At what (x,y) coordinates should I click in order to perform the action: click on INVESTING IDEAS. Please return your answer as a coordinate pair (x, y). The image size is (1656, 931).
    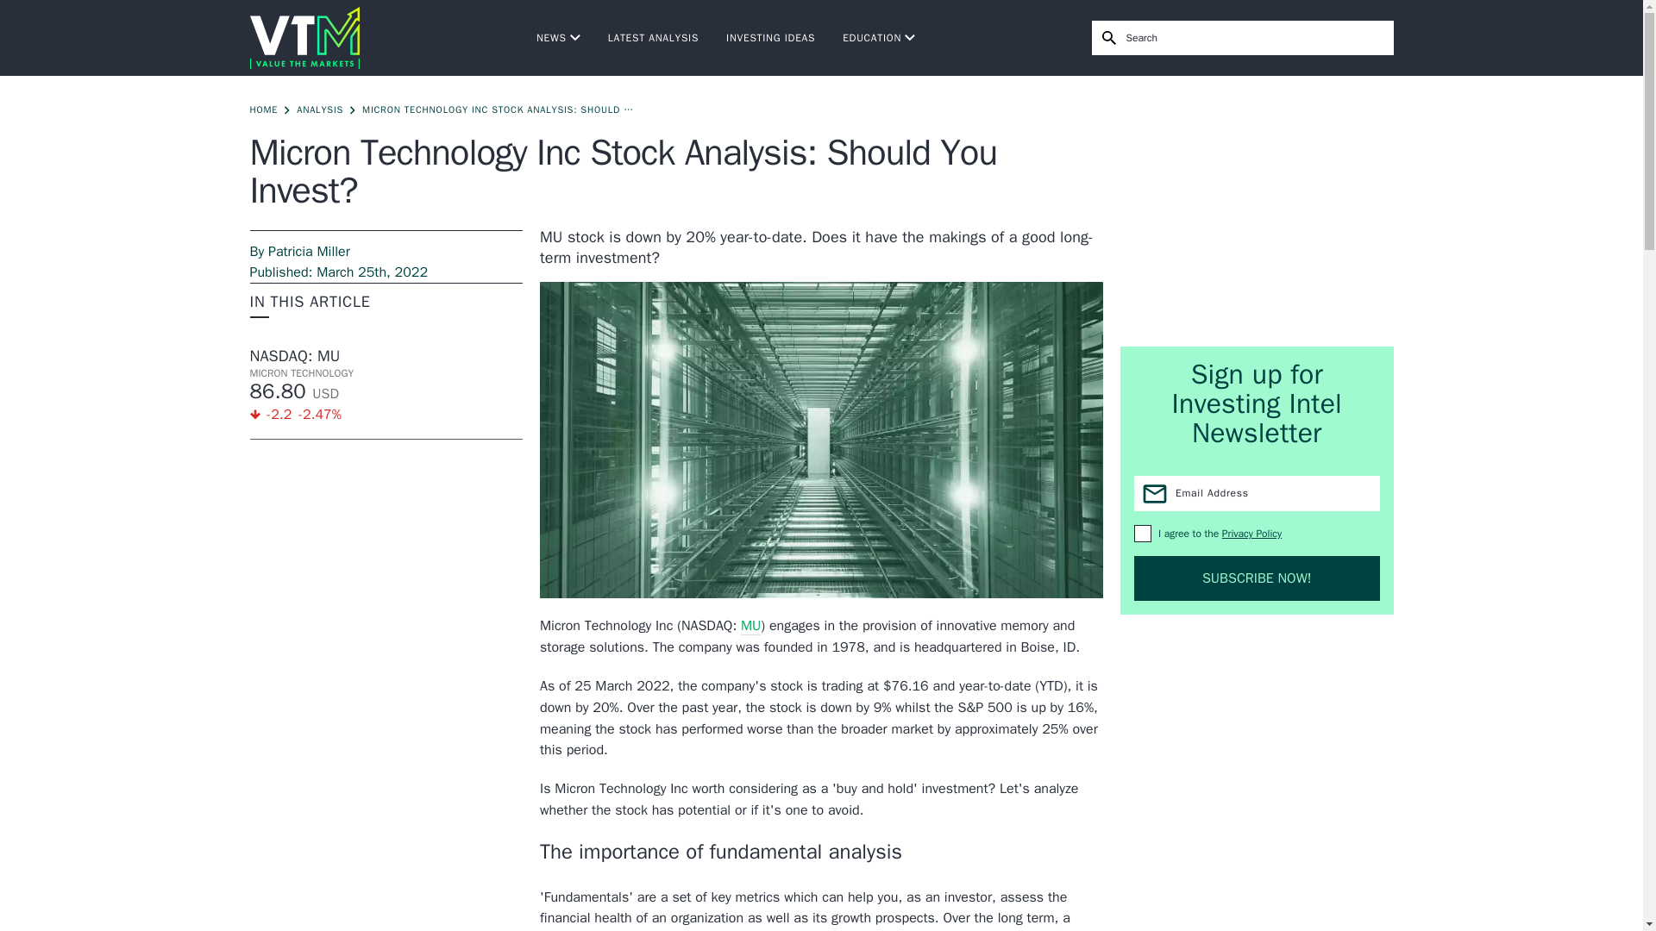
    Looking at the image, I should click on (770, 38).